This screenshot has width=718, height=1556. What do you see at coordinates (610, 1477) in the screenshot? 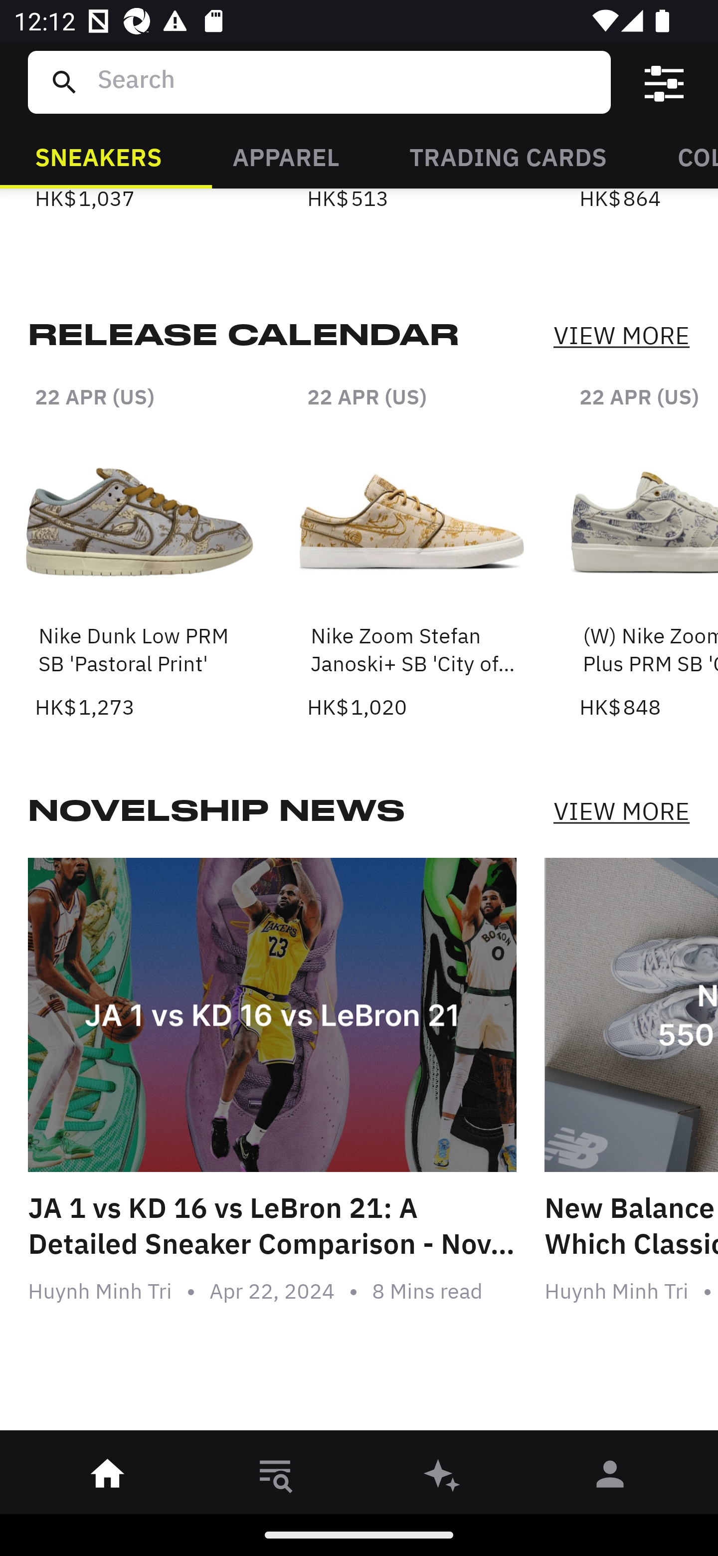
I see `󰀄` at bounding box center [610, 1477].